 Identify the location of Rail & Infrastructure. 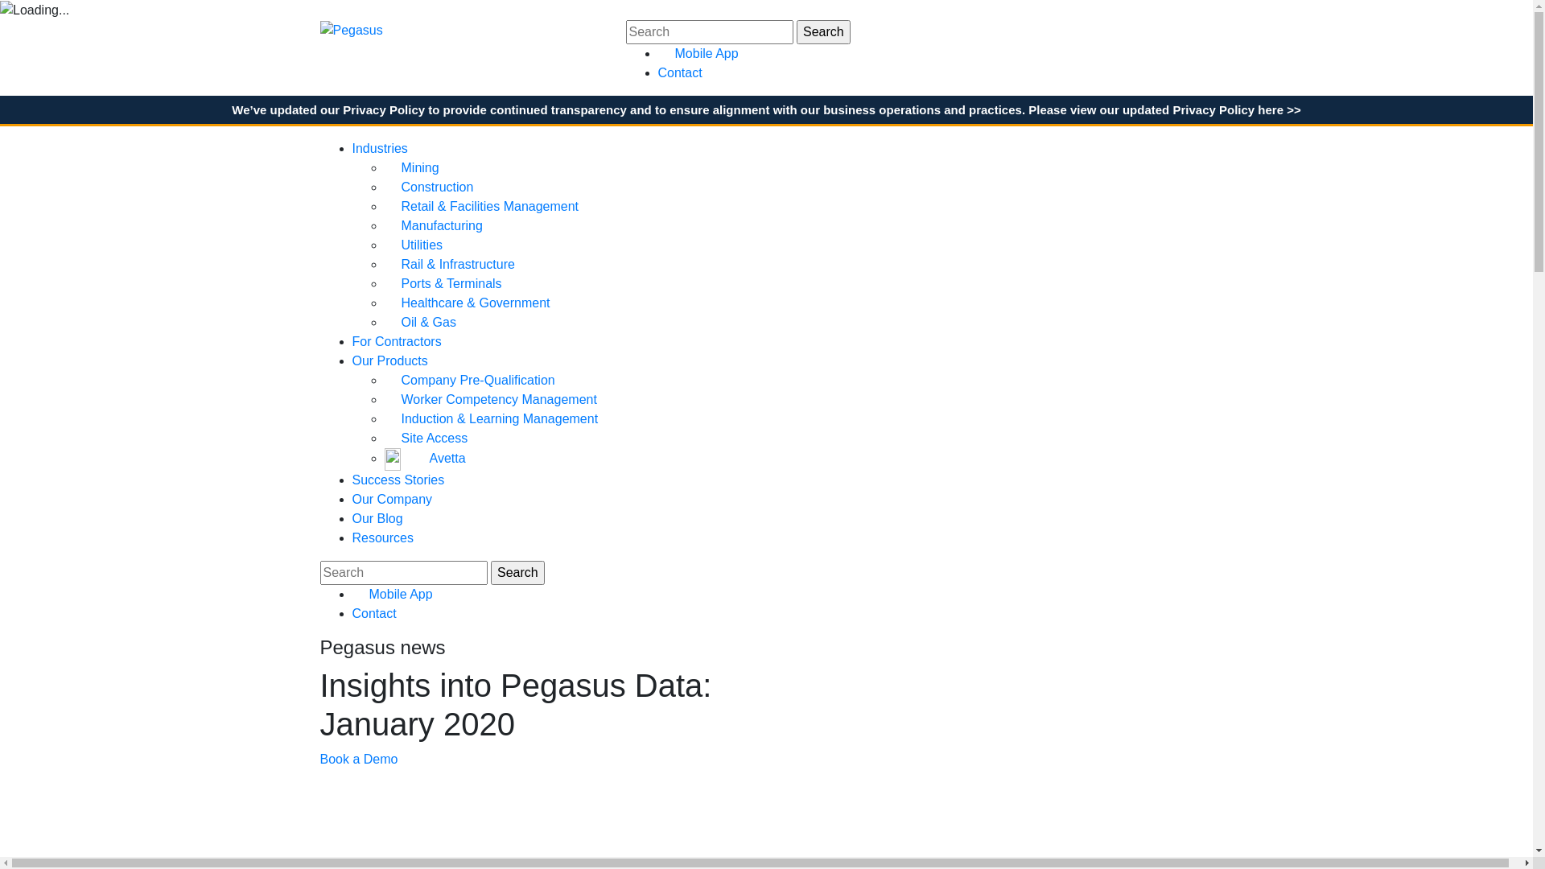
(450, 264).